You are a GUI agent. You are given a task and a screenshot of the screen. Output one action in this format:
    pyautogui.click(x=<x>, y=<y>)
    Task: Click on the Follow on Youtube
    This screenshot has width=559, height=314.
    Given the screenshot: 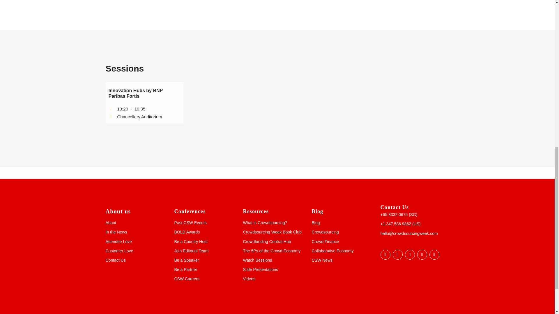 What is the action you would take?
    pyautogui.click(x=422, y=255)
    